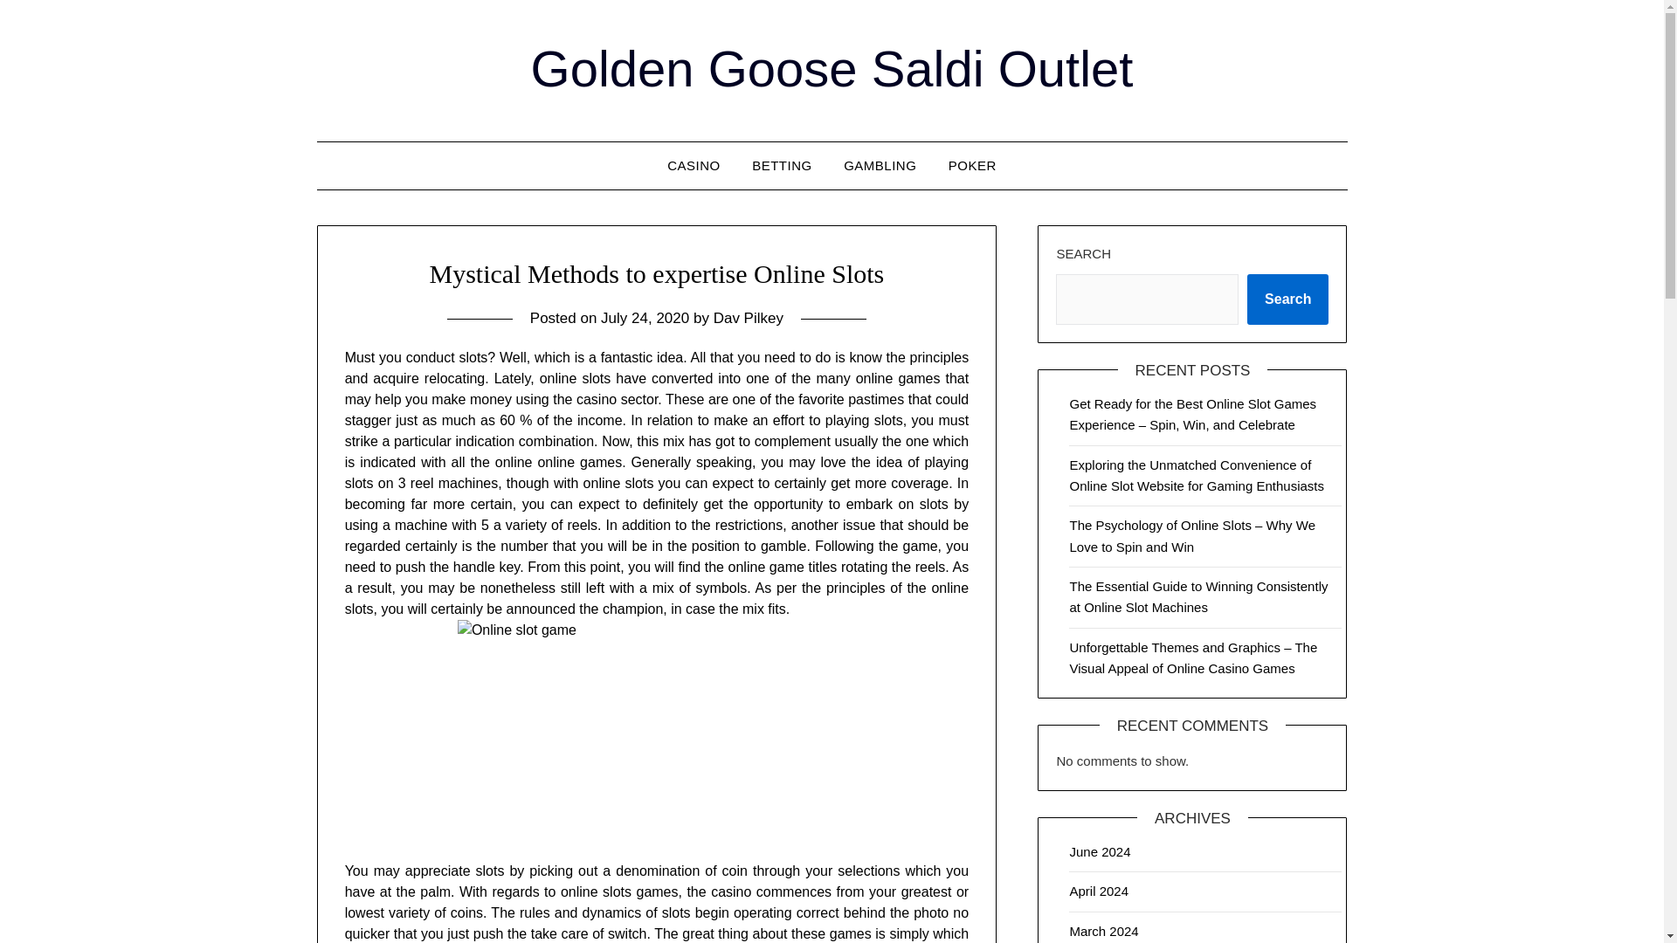 This screenshot has width=1677, height=943. I want to click on BETTING, so click(782, 166).